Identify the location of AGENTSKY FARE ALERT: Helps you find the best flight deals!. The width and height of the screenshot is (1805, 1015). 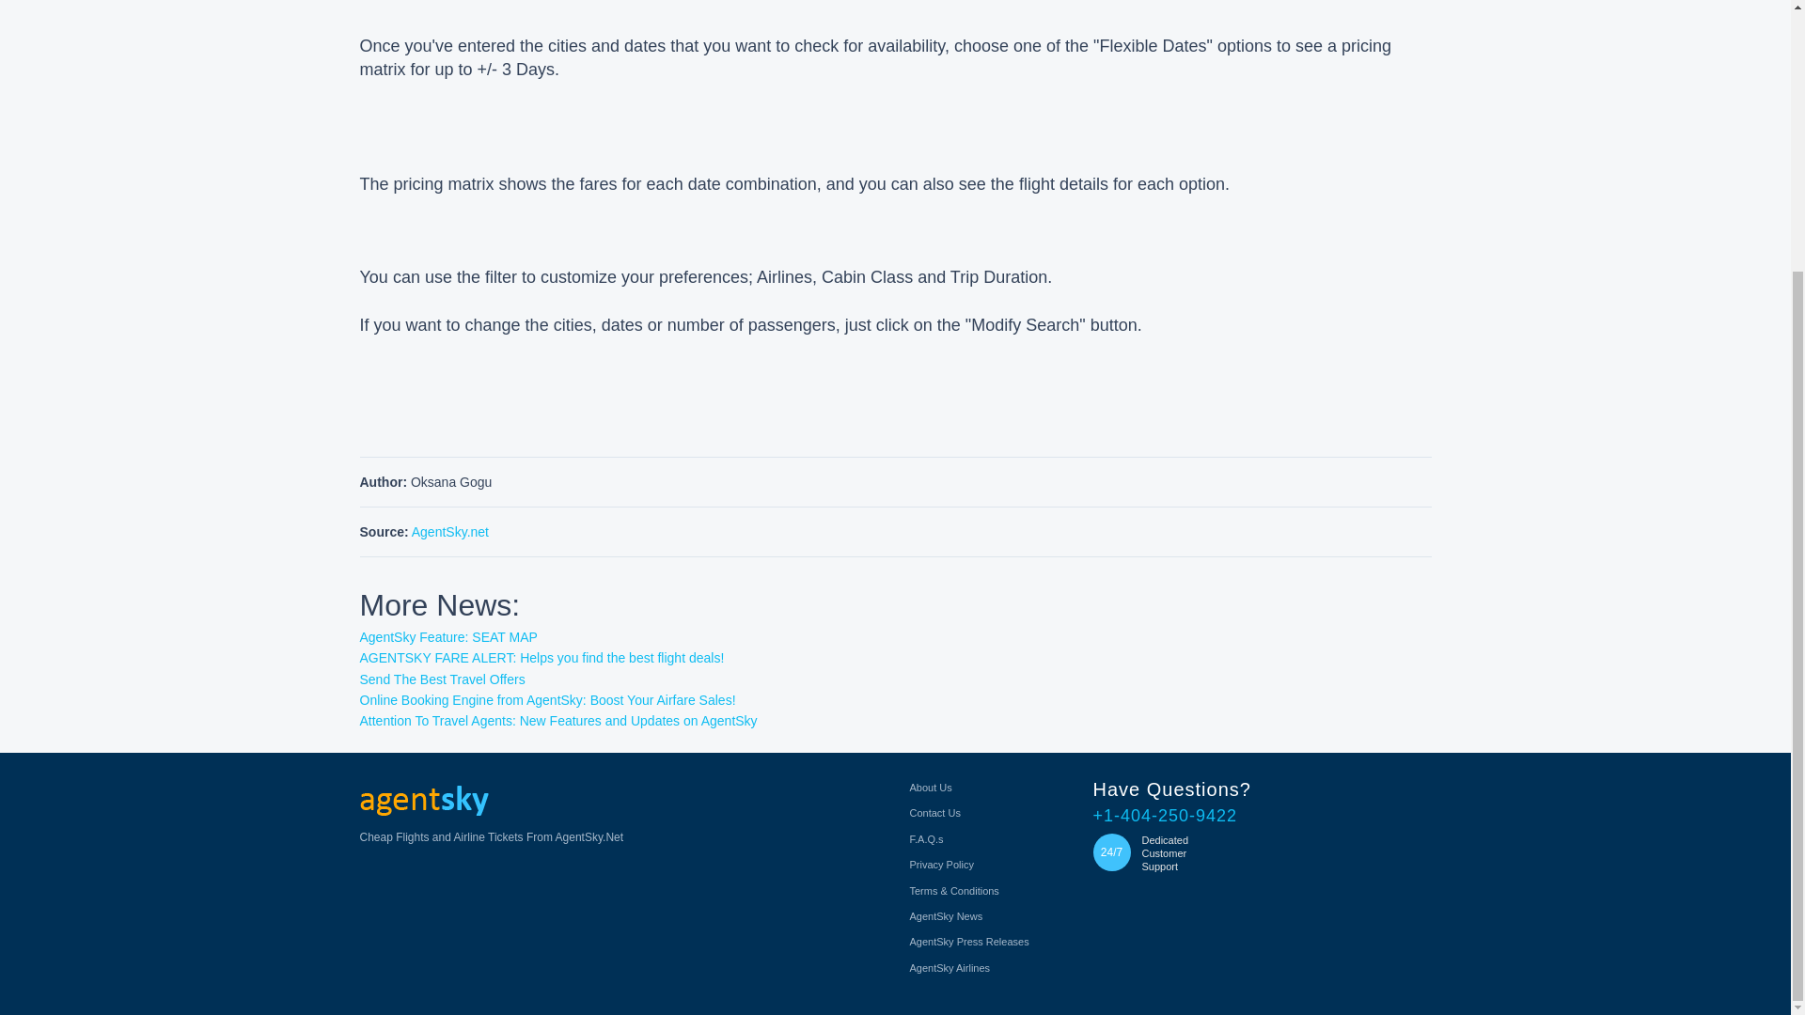
(541, 658).